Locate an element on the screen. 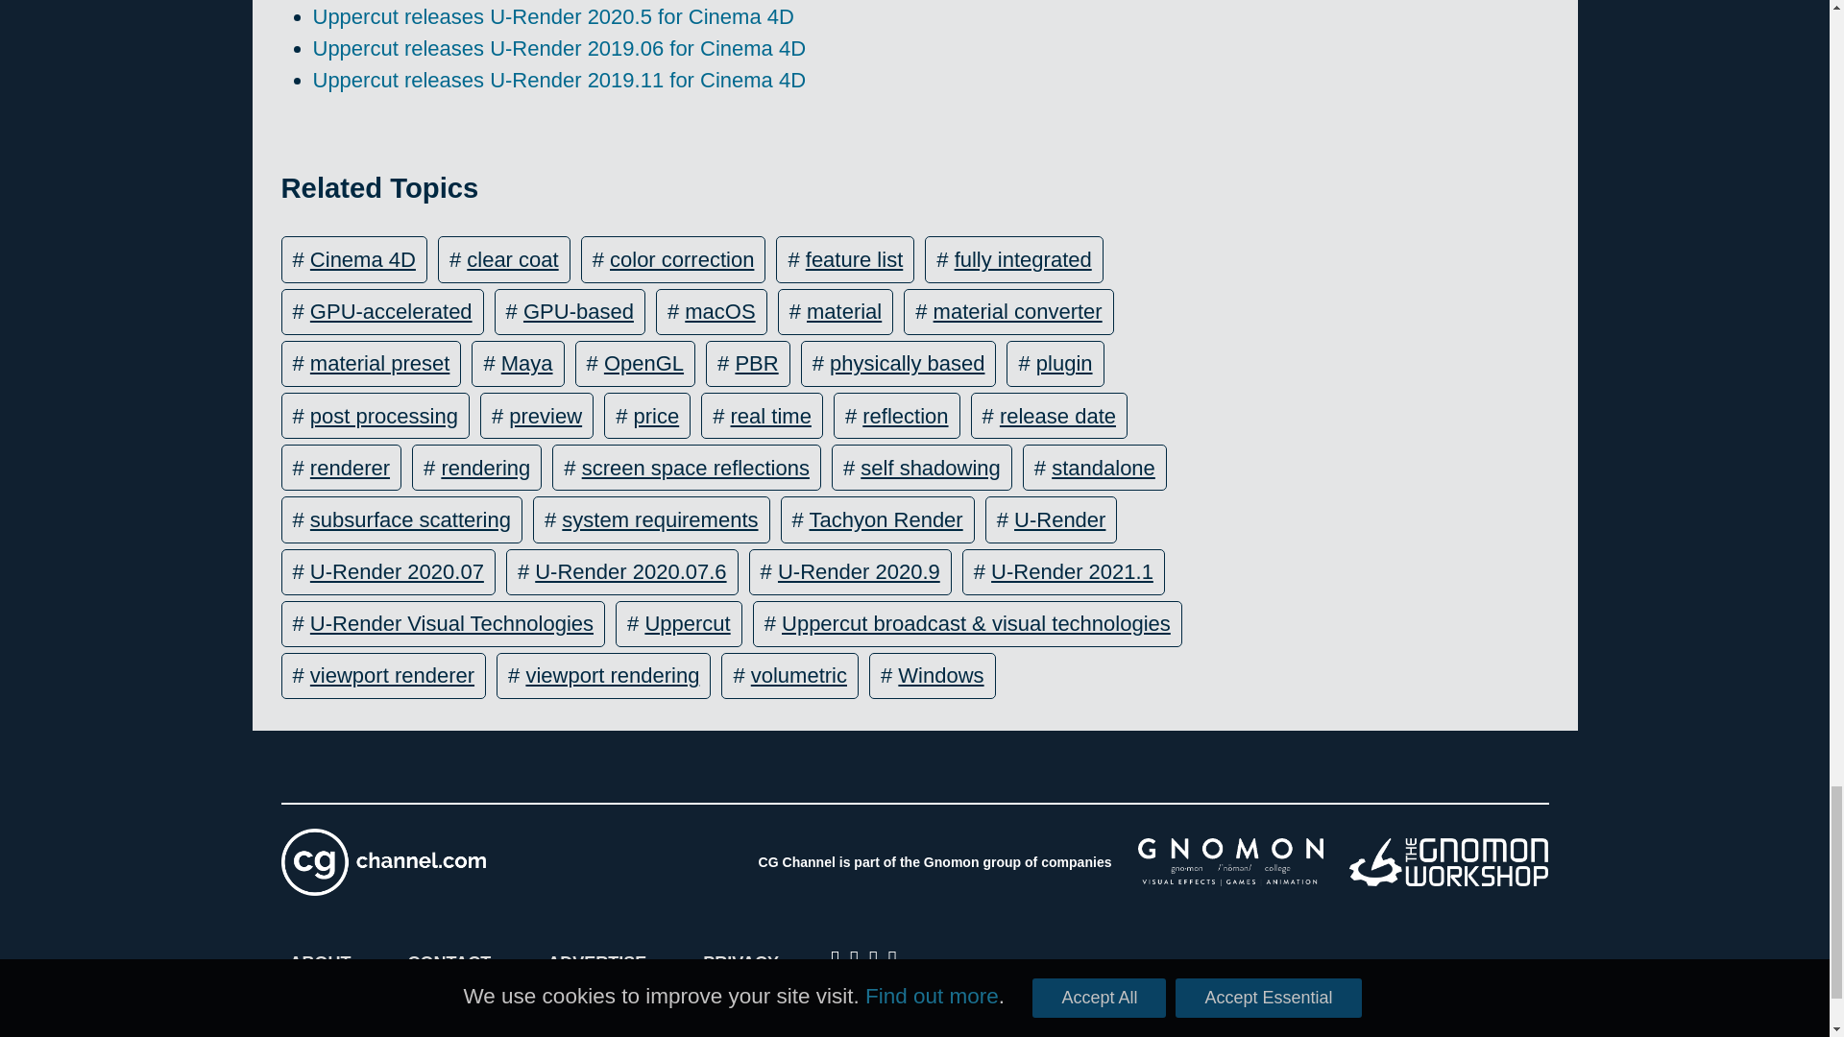  macOS is located at coordinates (718, 311).